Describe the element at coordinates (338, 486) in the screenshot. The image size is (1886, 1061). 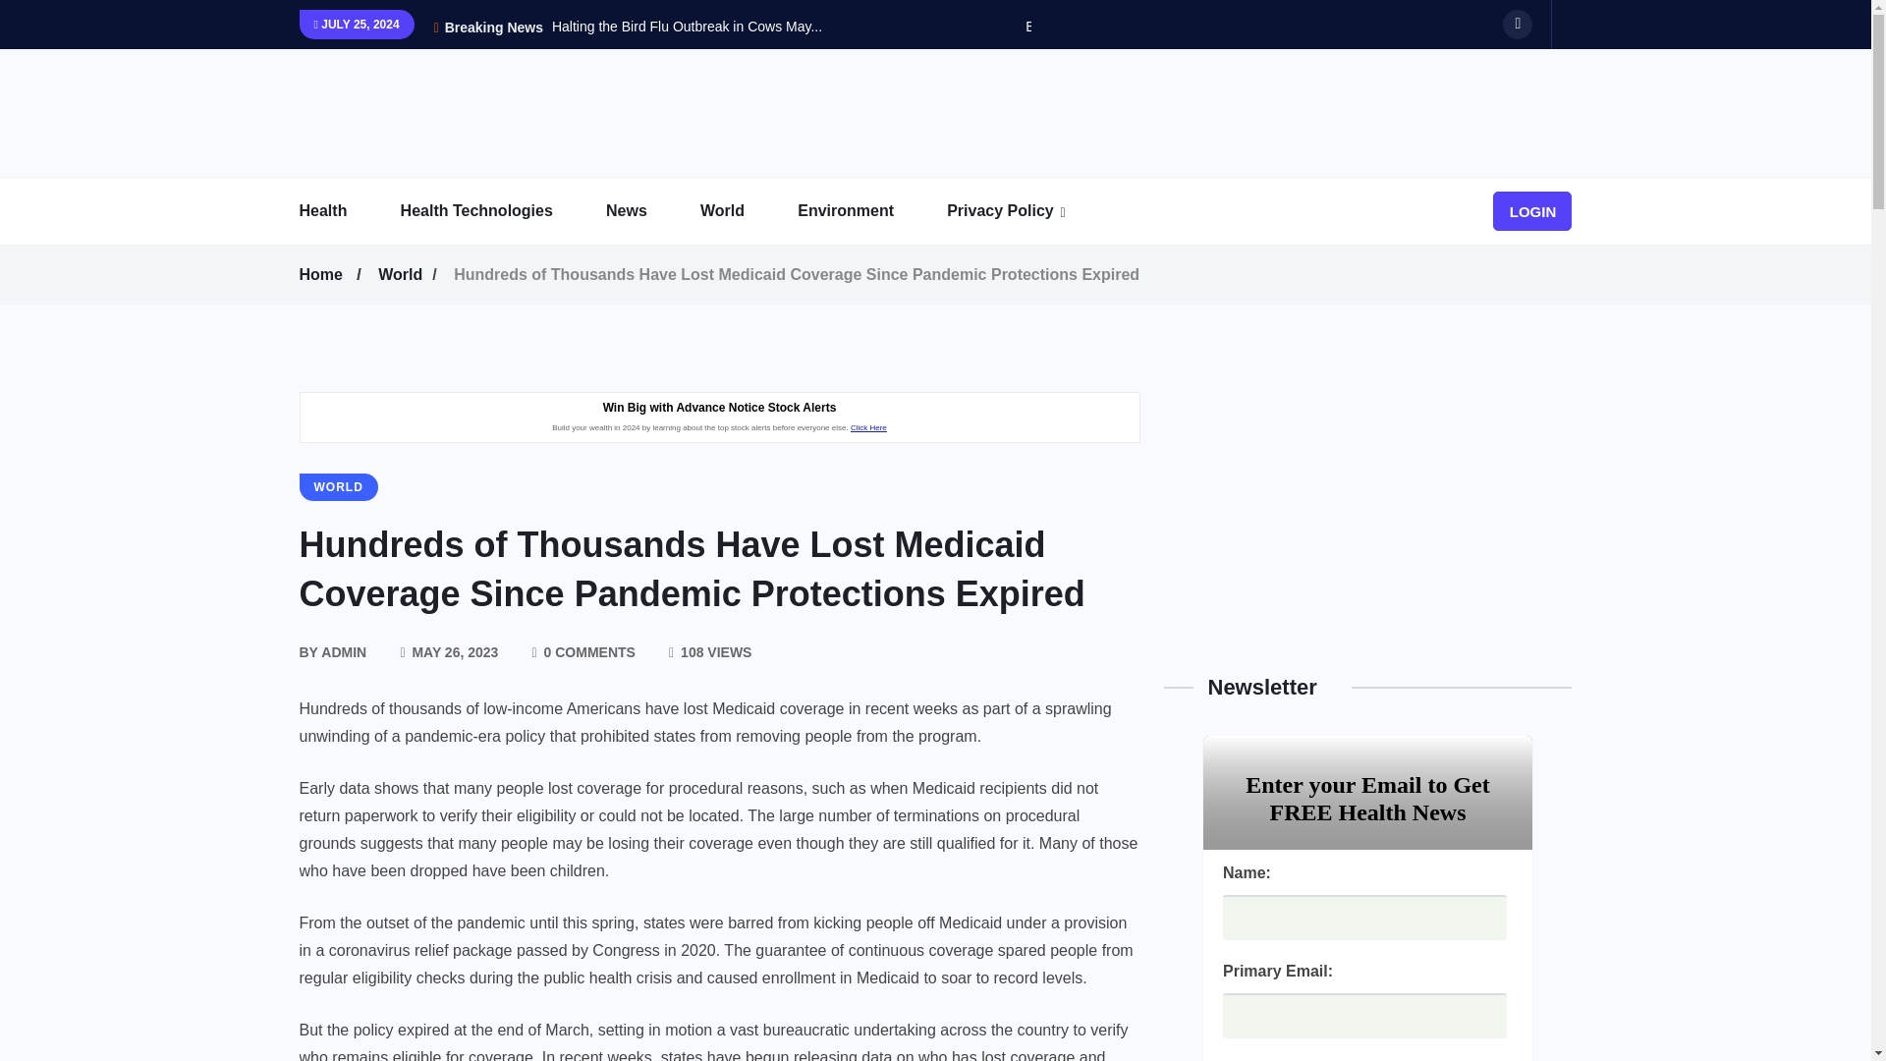
I see `WORLD` at that location.